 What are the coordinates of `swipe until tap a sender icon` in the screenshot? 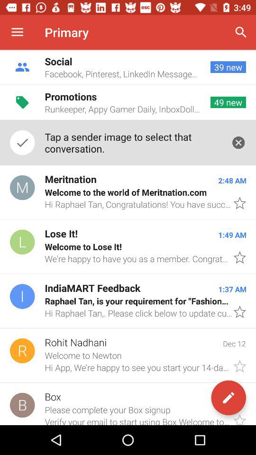 It's located at (133, 142).